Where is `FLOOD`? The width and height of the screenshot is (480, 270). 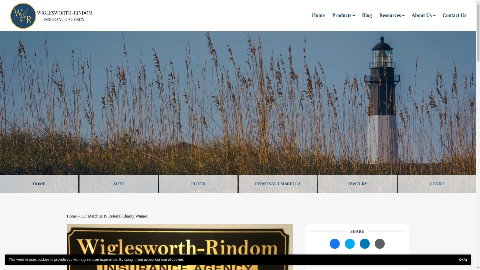 FLOOD is located at coordinates (198, 184).